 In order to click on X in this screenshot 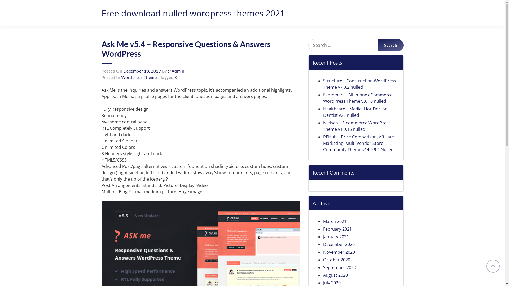, I will do `click(176, 77)`.